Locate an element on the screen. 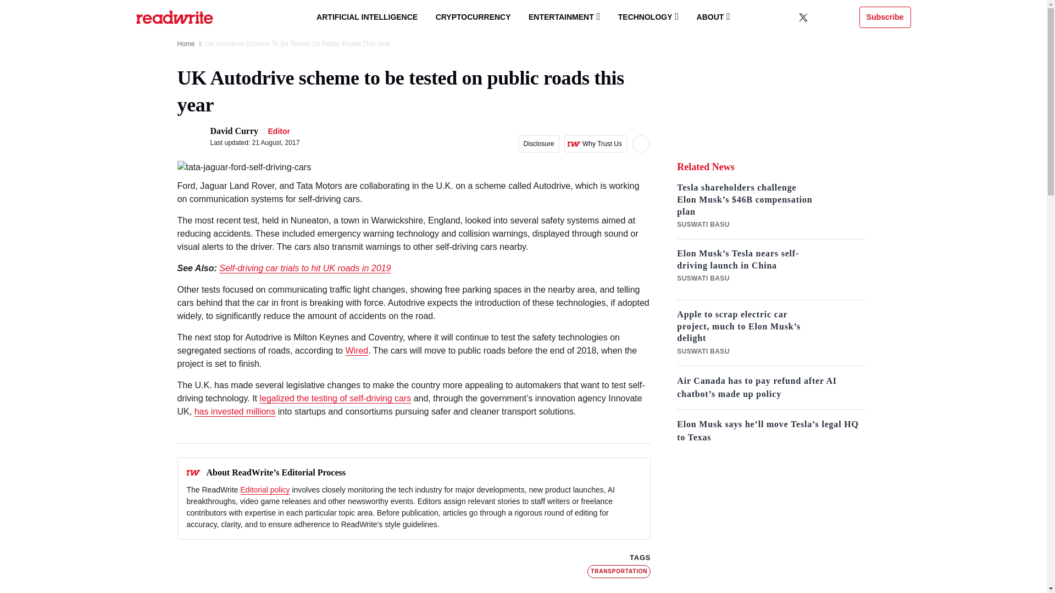 The width and height of the screenshot is (1055, 593). ENTERTAINMENT is located at coordinates (564, 16).